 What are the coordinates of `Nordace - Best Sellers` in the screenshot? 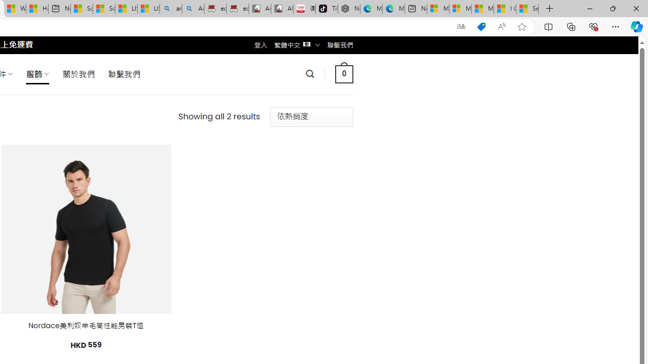 It's located at (349, 9).